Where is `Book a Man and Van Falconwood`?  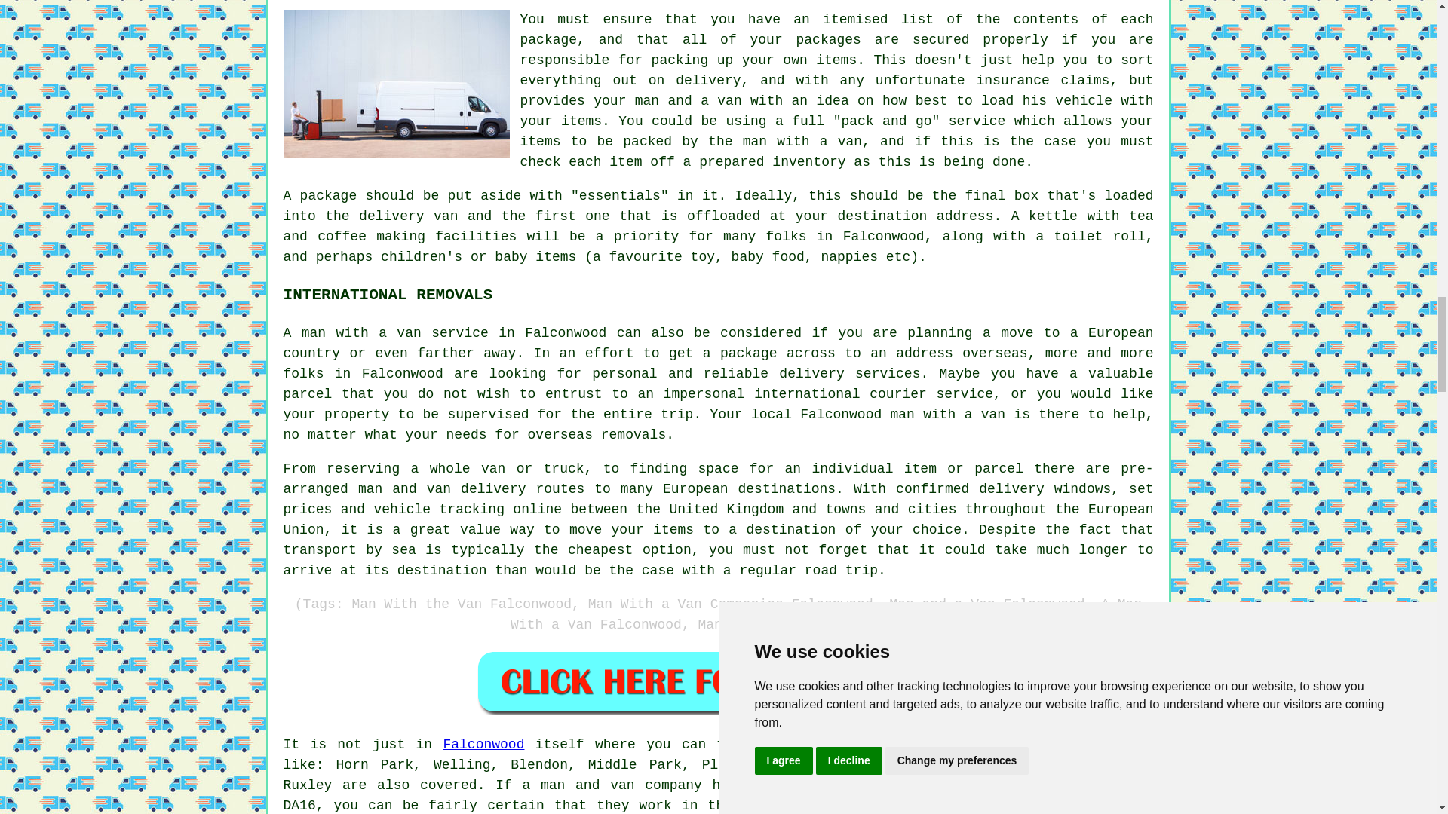
Book a Man and Van Falconwood is located at coordinates (718, 681).